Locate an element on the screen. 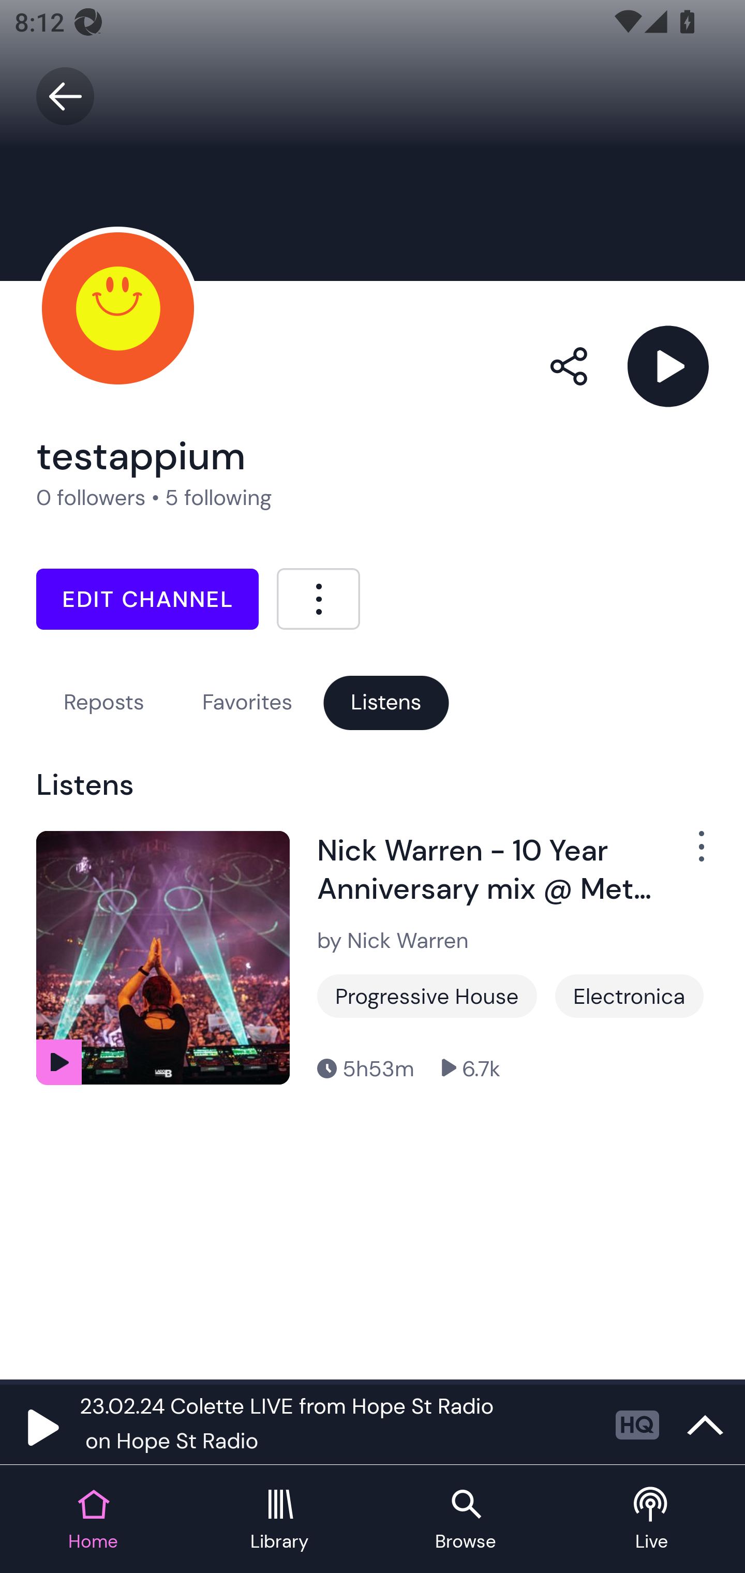 Image resolution: width=745 pixels, height=1573 pixels. Show Options Menu Button is located at coordinates (690, 854).